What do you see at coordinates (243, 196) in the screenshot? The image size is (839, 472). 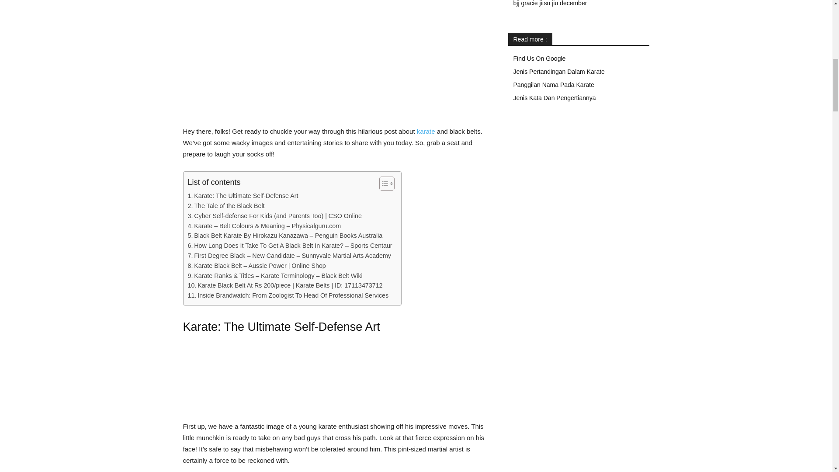 I see `Karate: The Ultimate Self-Defense Art` at bounding box center [243, 196].